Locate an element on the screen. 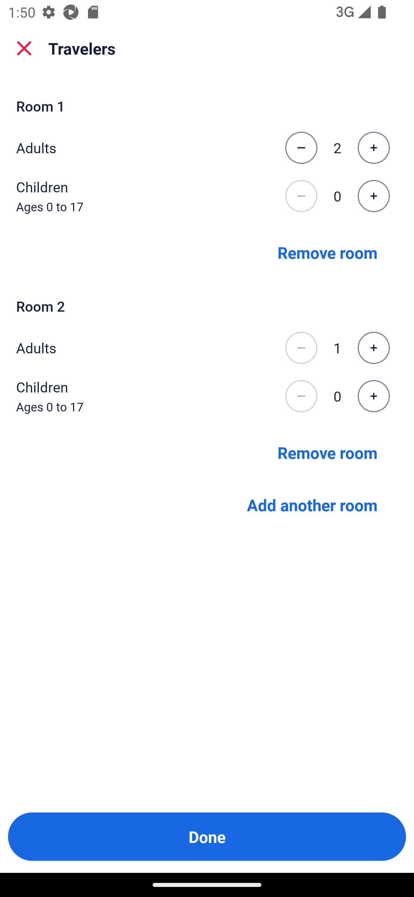  Increase the number of adults is located at coordinates (373, 348).